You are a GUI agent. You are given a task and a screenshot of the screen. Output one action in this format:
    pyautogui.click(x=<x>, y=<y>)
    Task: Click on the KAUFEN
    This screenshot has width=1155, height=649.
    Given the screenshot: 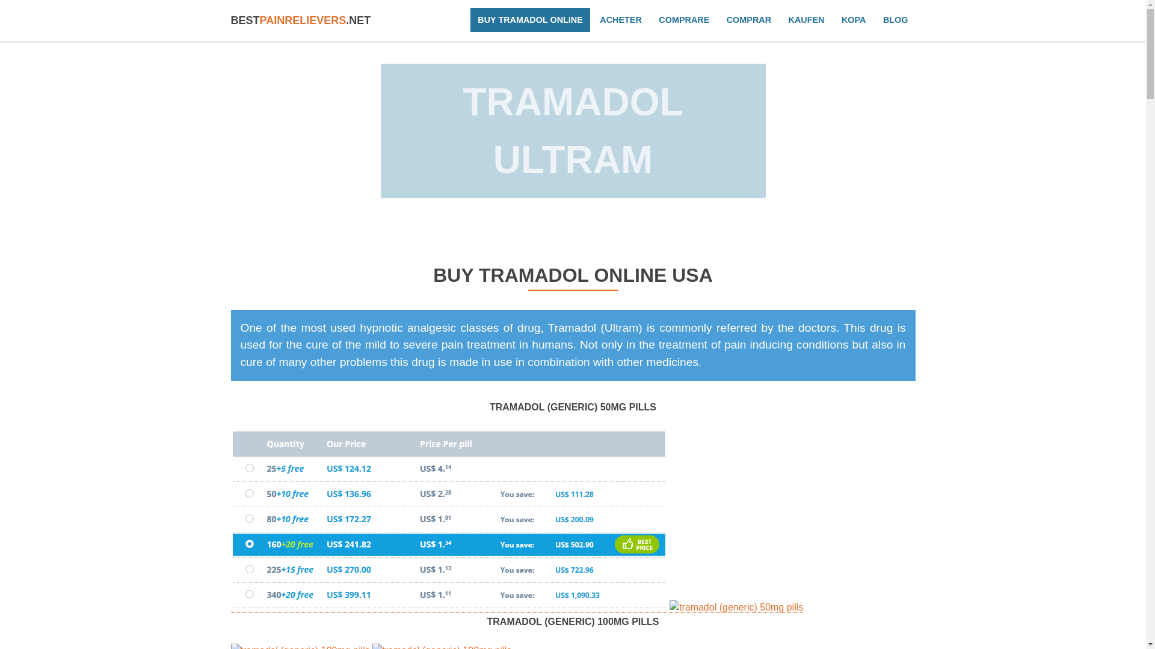 What is the action you would take?
    pyautogui.click(x=806, y=19)
    